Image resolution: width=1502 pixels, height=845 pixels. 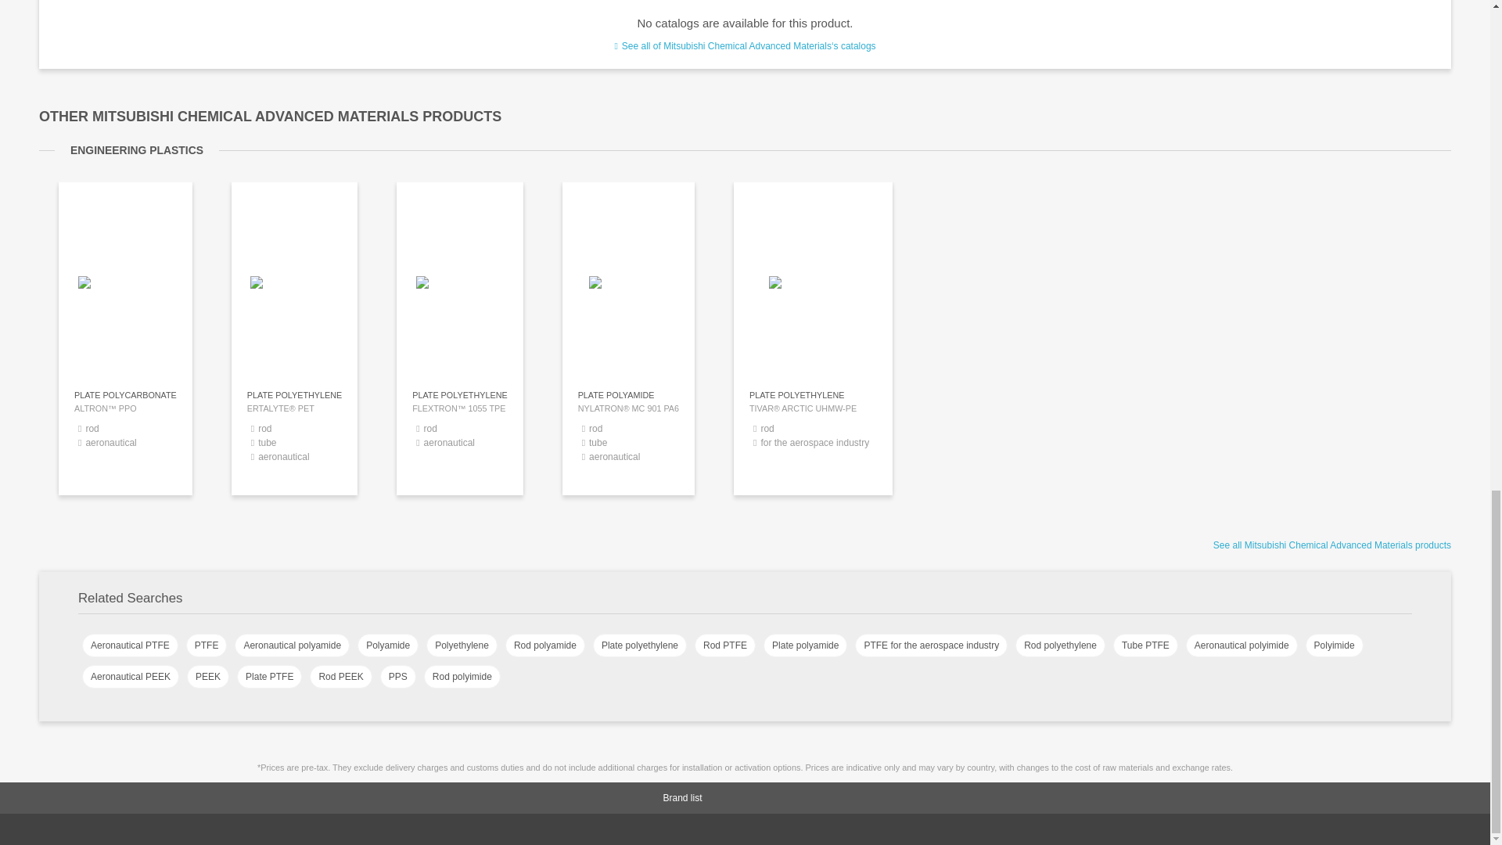 I want to click on Rod polyamide, so click(x=544, y=645).